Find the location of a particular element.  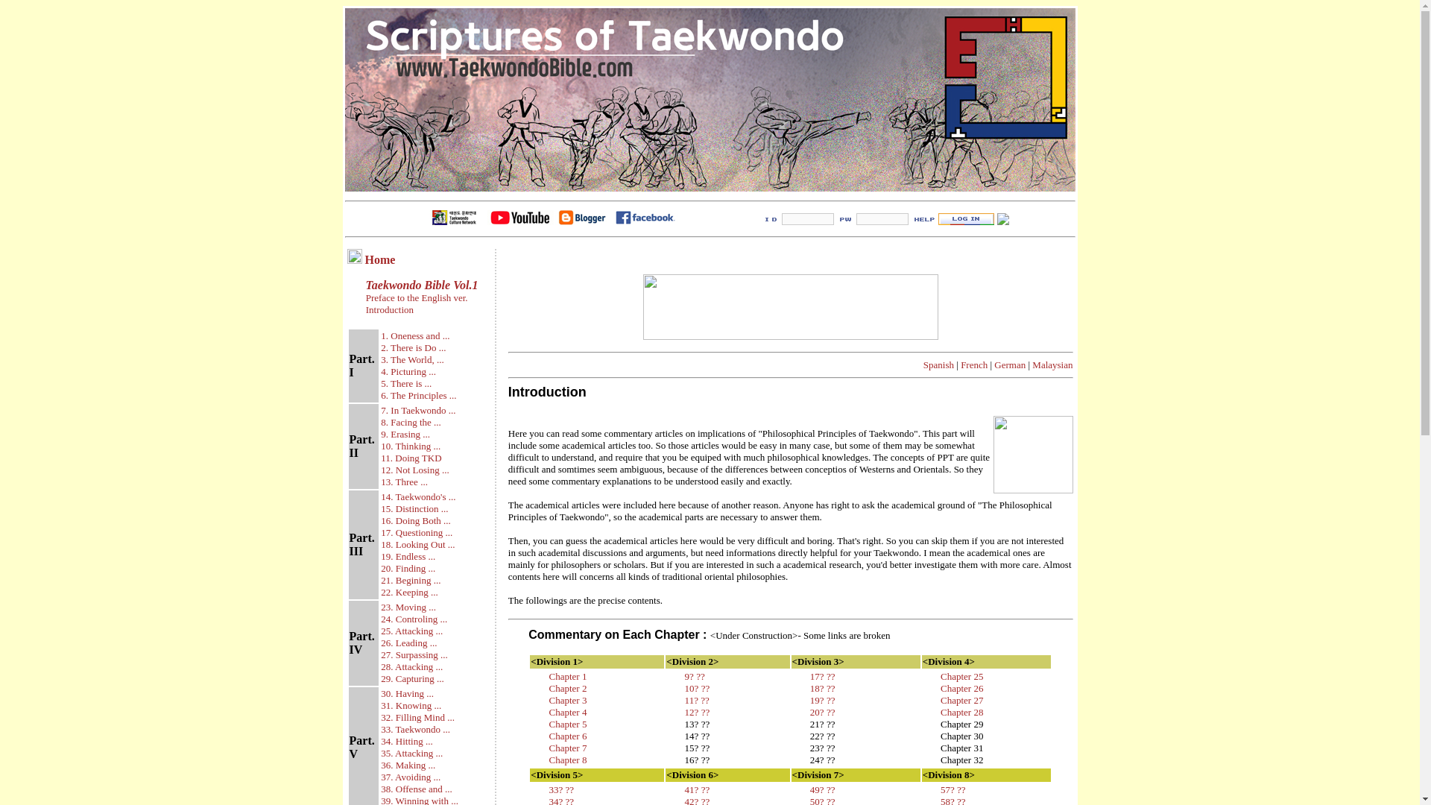

Taekwondo Bible Vol.1 is located at coordinates (421, 285).